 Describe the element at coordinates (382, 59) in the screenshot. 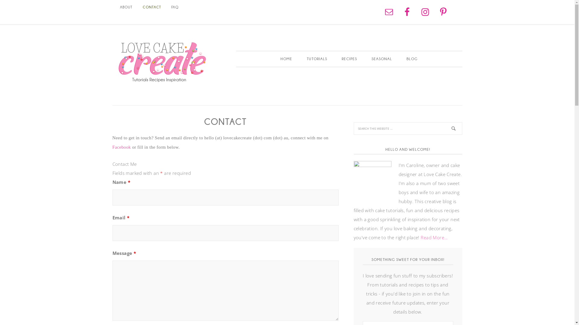

I see `SEASONAL` at that location.